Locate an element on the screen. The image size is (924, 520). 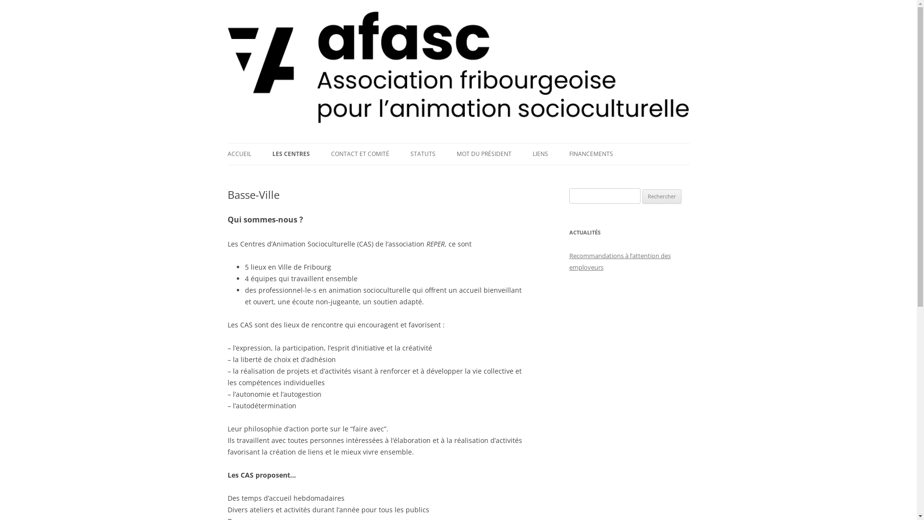
BASSE-VILLE is located at coordinates (321, 174).